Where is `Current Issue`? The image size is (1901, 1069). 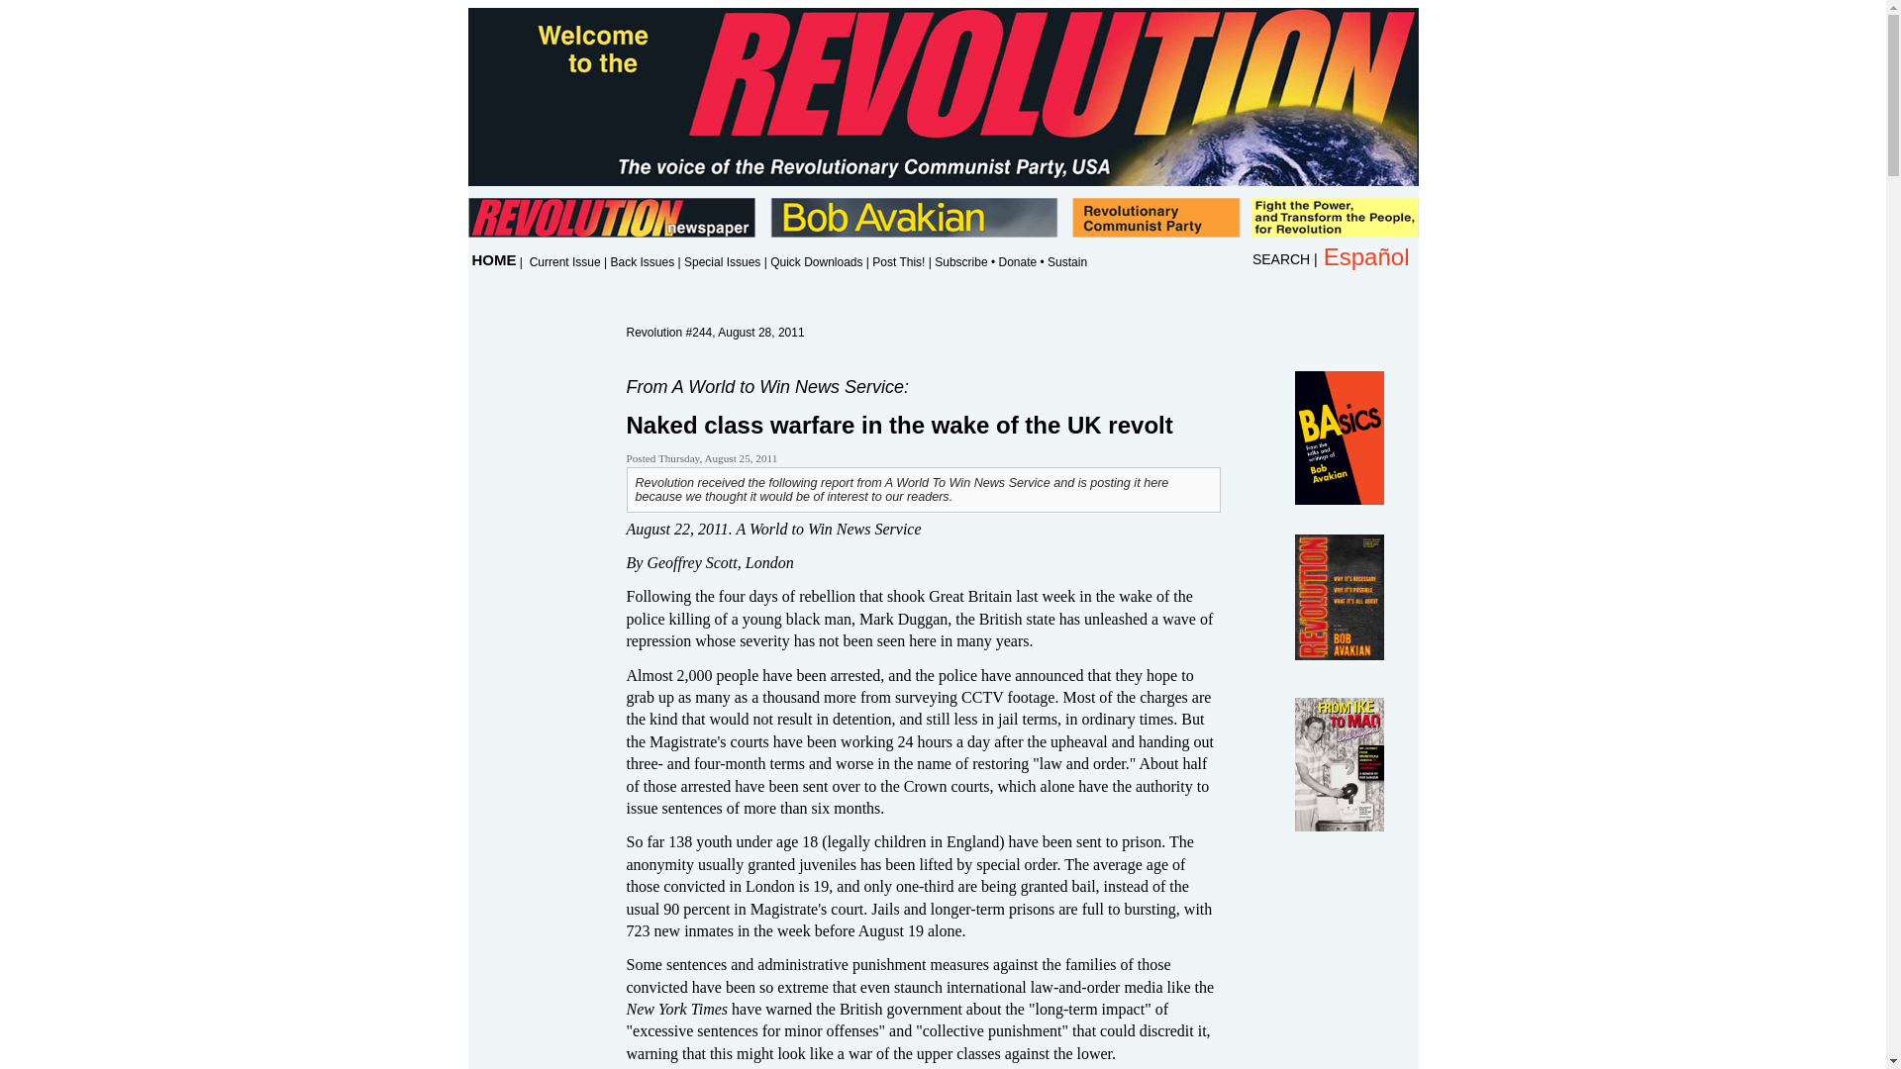
Current Issue is located at coordinates (564, 262).